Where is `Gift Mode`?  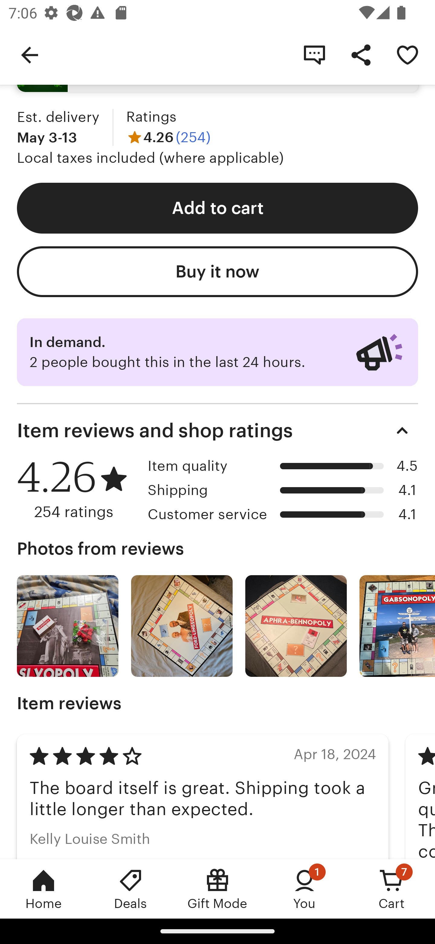 Gift Mode is located at coordinates (217, 889).